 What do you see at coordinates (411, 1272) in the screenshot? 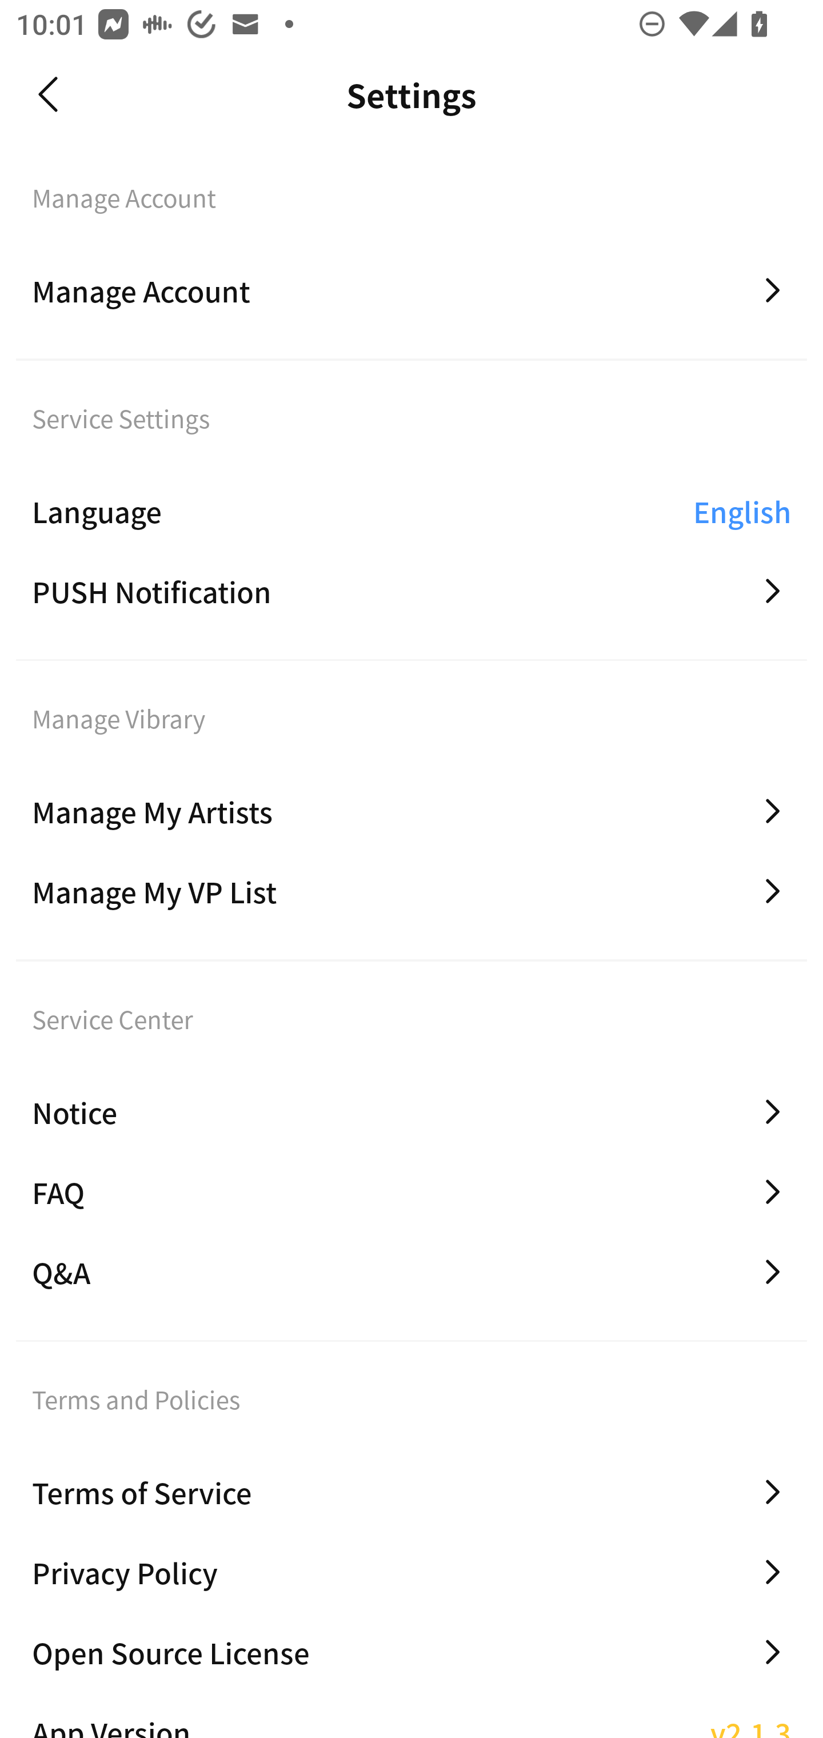
I see `Q&A` at bounding box center [411, 1272].